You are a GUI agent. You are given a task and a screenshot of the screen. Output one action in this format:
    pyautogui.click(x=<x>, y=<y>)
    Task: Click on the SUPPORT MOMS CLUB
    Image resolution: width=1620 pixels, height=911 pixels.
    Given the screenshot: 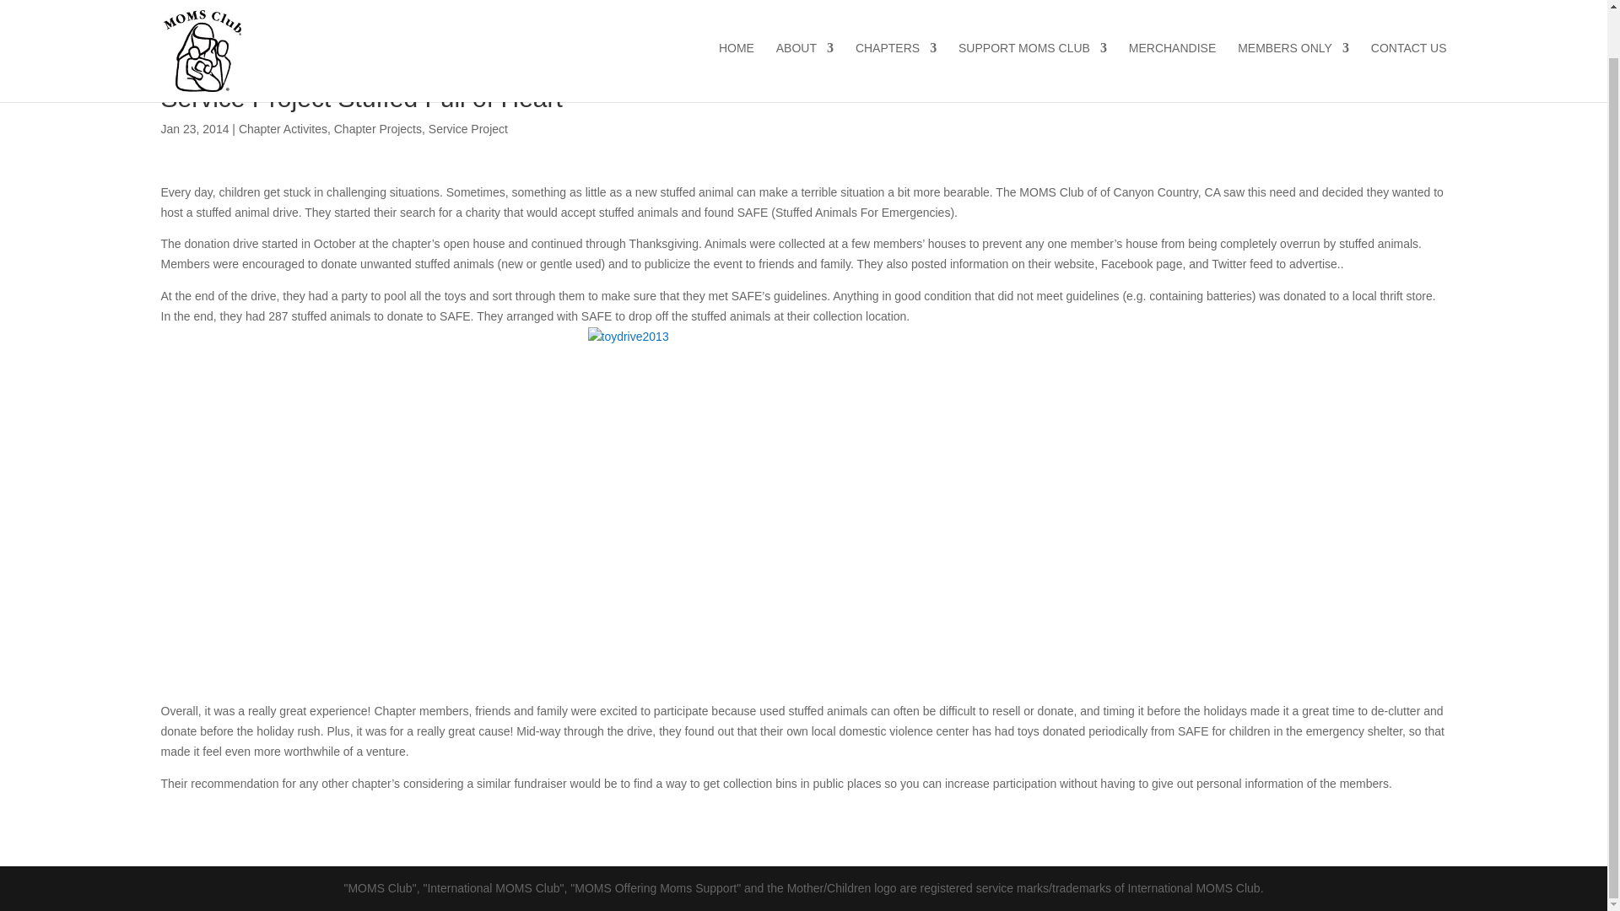 What is the action you would take?
    pyautogui.click(x=1033, y=24)
    